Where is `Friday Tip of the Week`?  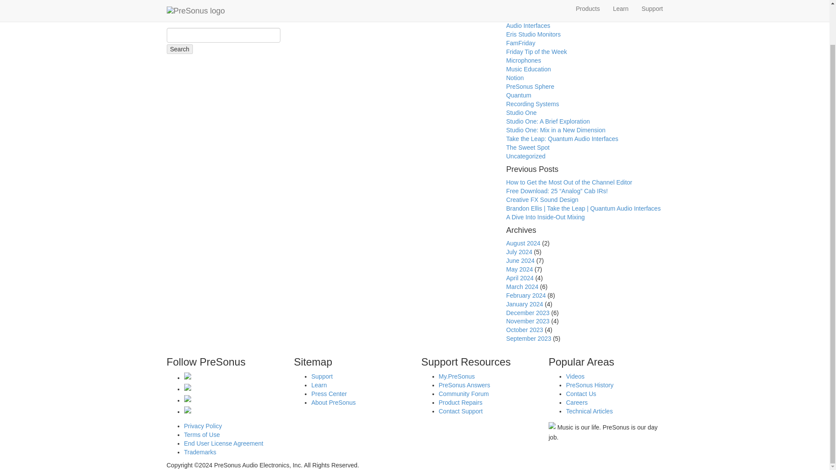 Friday Tip of the Week is located at coordinates (536, 52).